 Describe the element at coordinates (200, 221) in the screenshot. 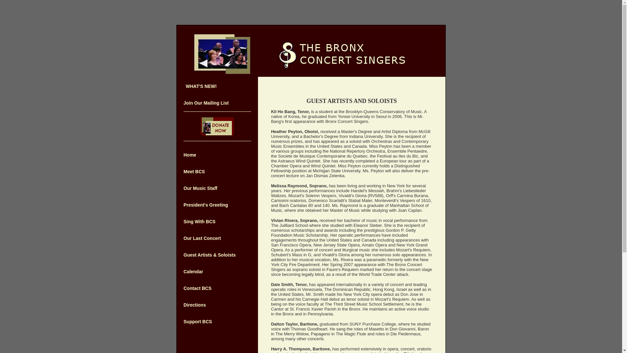

I see `Sing With BCS` at that location.